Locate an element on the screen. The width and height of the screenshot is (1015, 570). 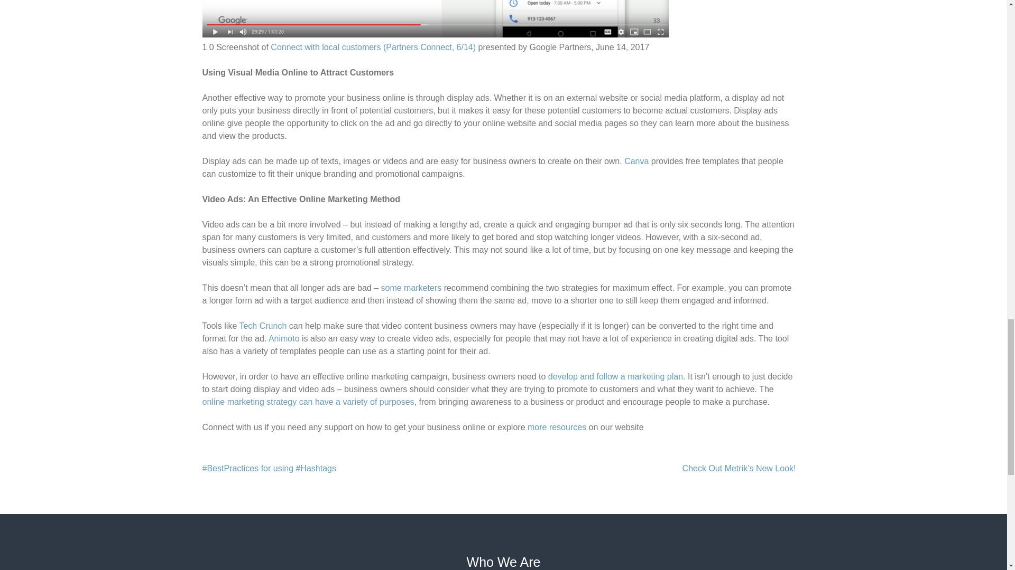
online marketing strategy can have a variety of purposes is located at coordinates (308, 402).